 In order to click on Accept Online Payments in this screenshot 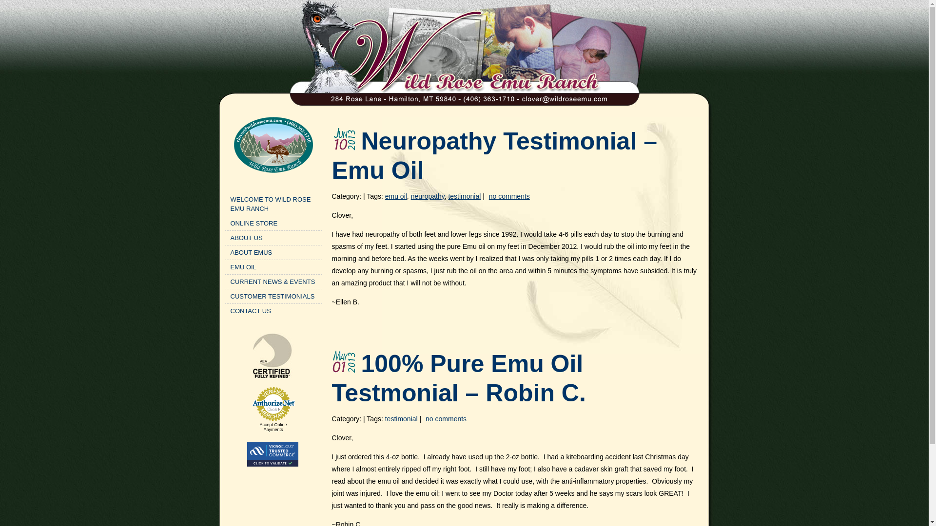, I will do `click(273, 427)`.